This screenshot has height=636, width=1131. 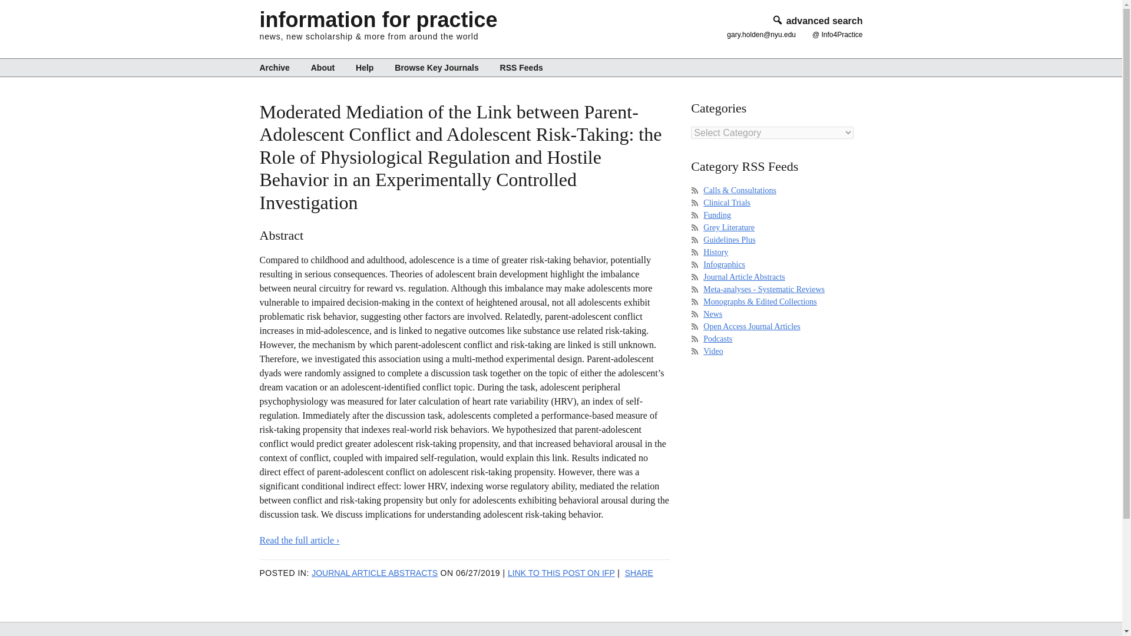 I want to click on Help, so click(x=364, y=67).